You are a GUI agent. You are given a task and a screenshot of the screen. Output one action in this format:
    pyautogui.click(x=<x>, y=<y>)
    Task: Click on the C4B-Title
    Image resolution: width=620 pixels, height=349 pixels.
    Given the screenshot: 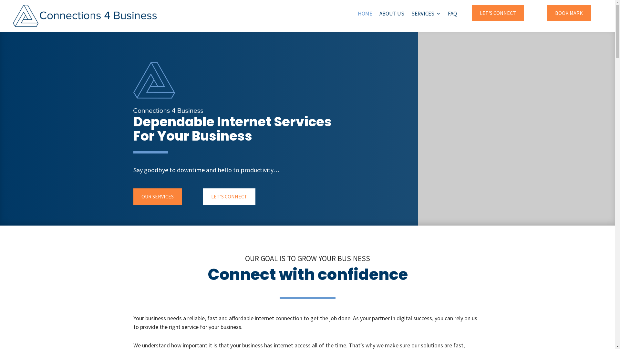 What is the action you would take?
    pyautogui.click(x=168, y=111)
    